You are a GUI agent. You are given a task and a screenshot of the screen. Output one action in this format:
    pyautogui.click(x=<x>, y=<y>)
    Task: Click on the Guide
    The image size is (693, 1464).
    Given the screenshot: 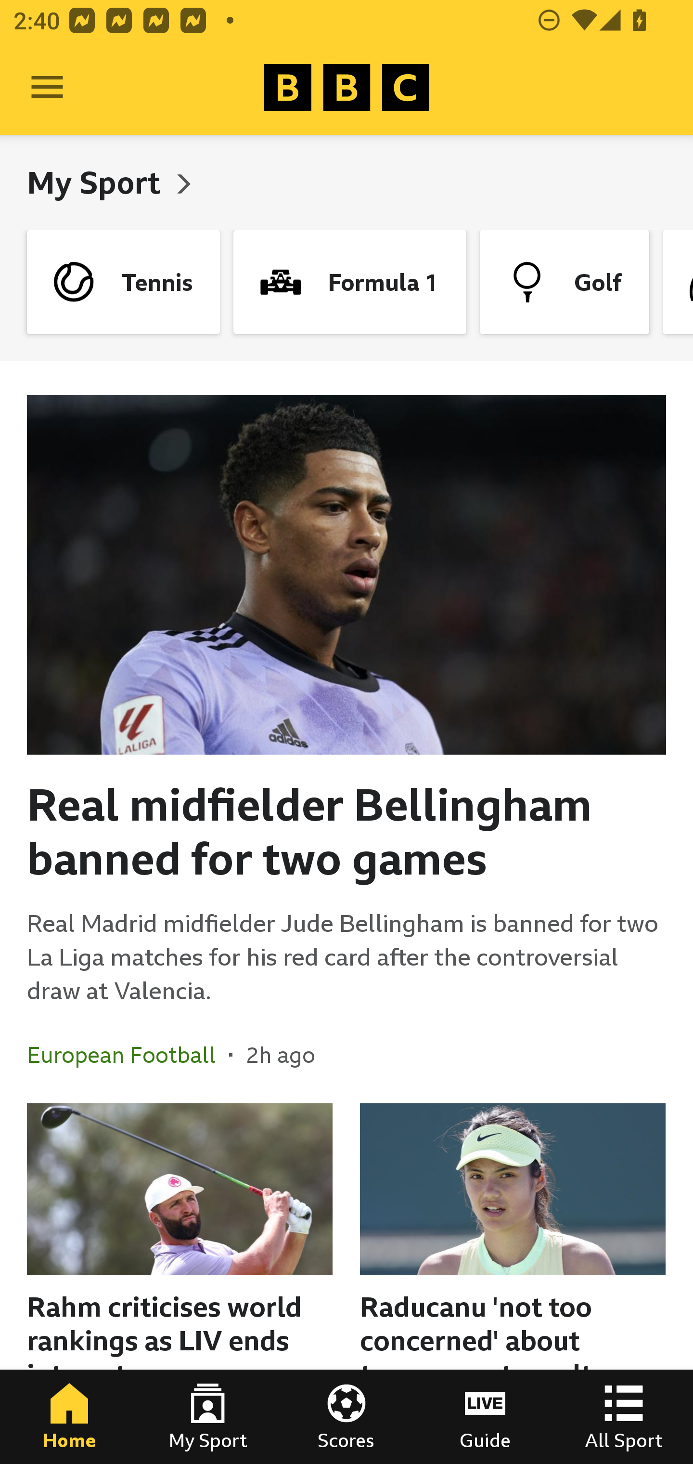 What is the action you would take?
    pyautogui.click(x=485, y=1417)
    